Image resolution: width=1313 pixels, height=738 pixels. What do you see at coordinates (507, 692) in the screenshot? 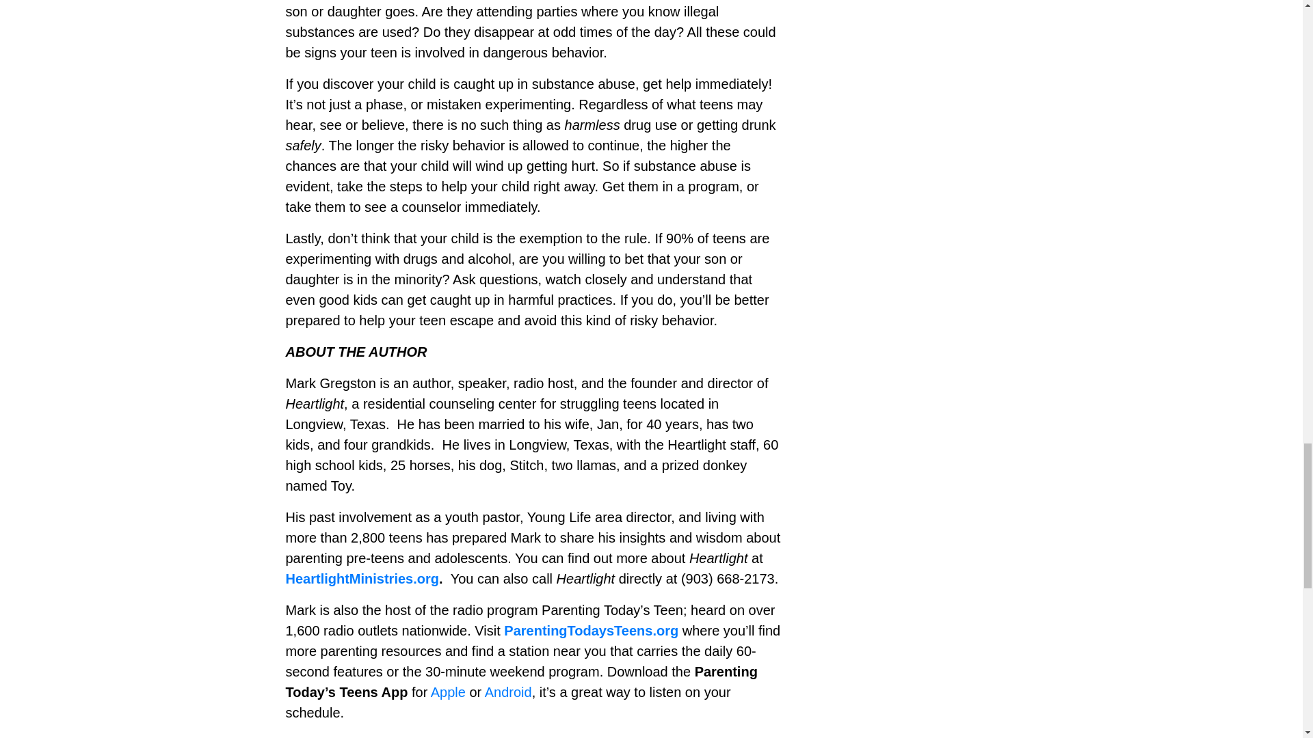
I see `Android` at bounding box center [507, 692].